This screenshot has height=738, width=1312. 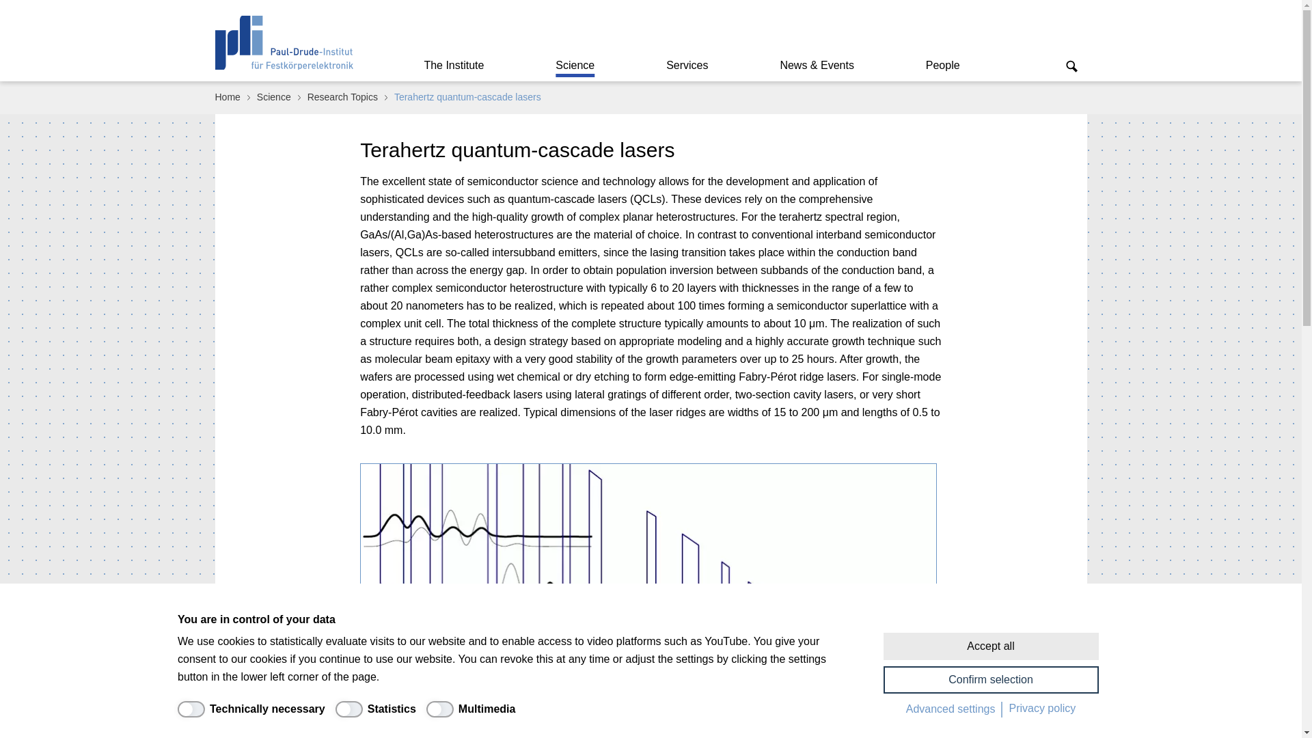 I want to click on Research Topics, so click(x=342, y=97).